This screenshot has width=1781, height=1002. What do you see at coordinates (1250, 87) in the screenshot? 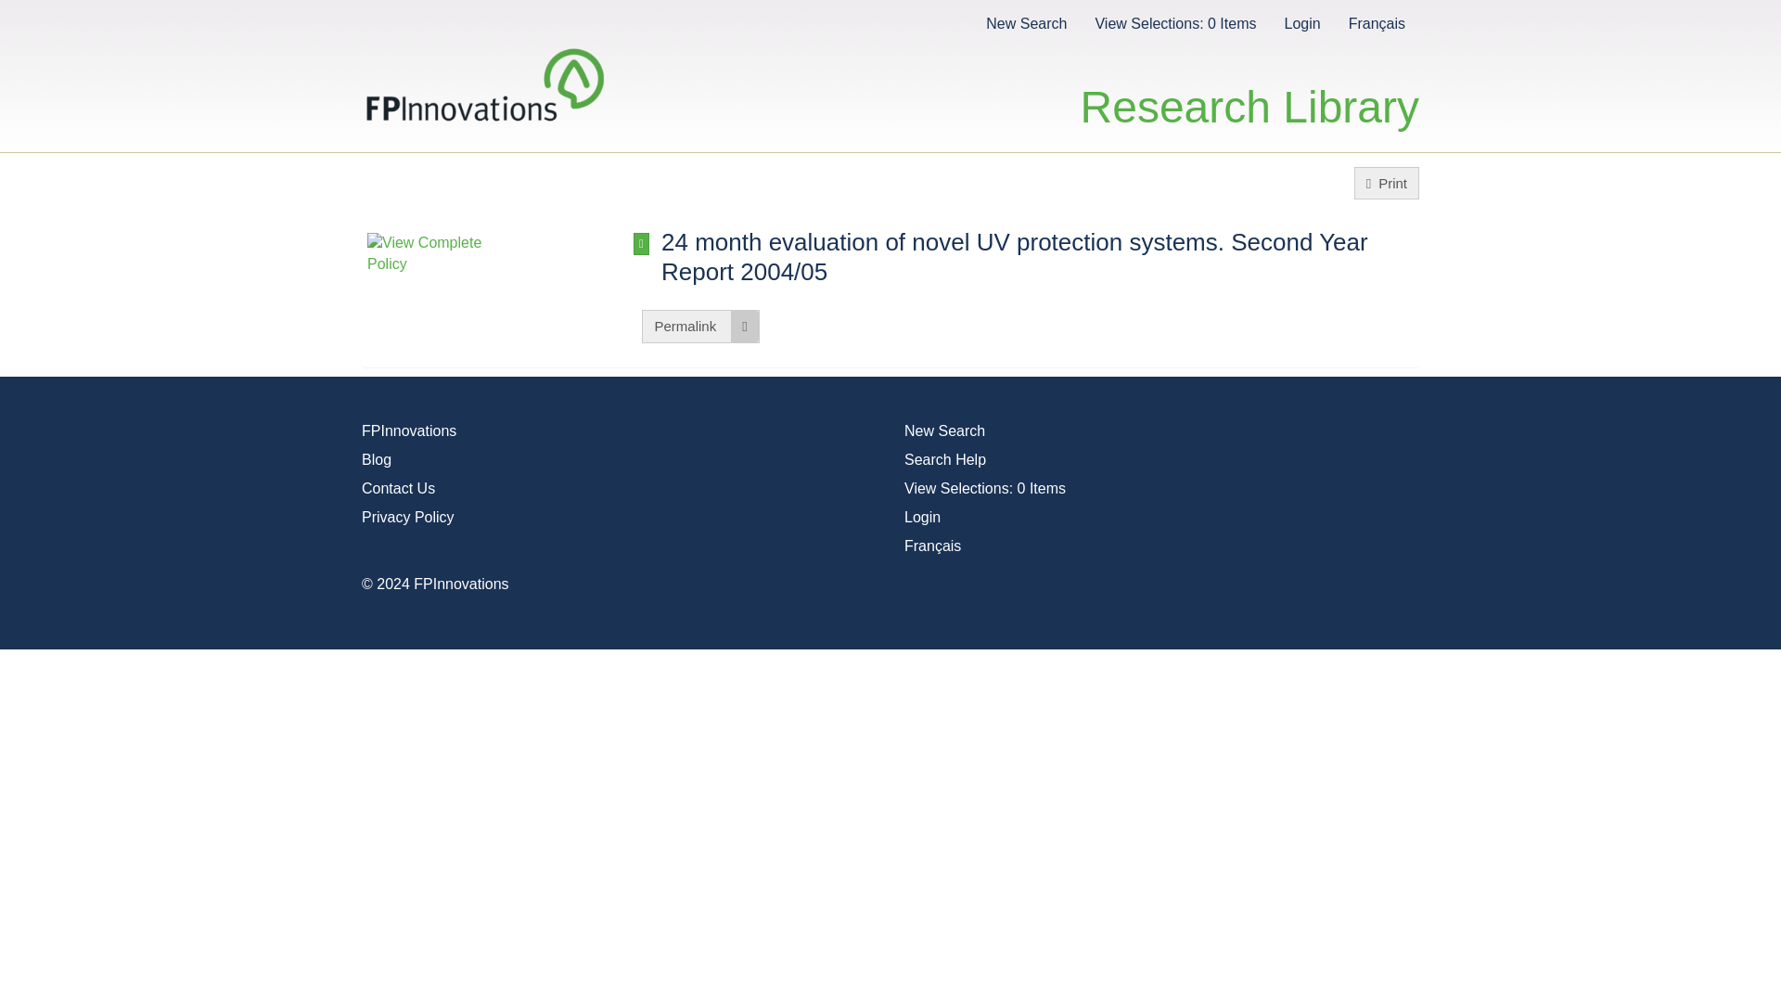
I see `Research Library` at bounding box center [1250, 87].